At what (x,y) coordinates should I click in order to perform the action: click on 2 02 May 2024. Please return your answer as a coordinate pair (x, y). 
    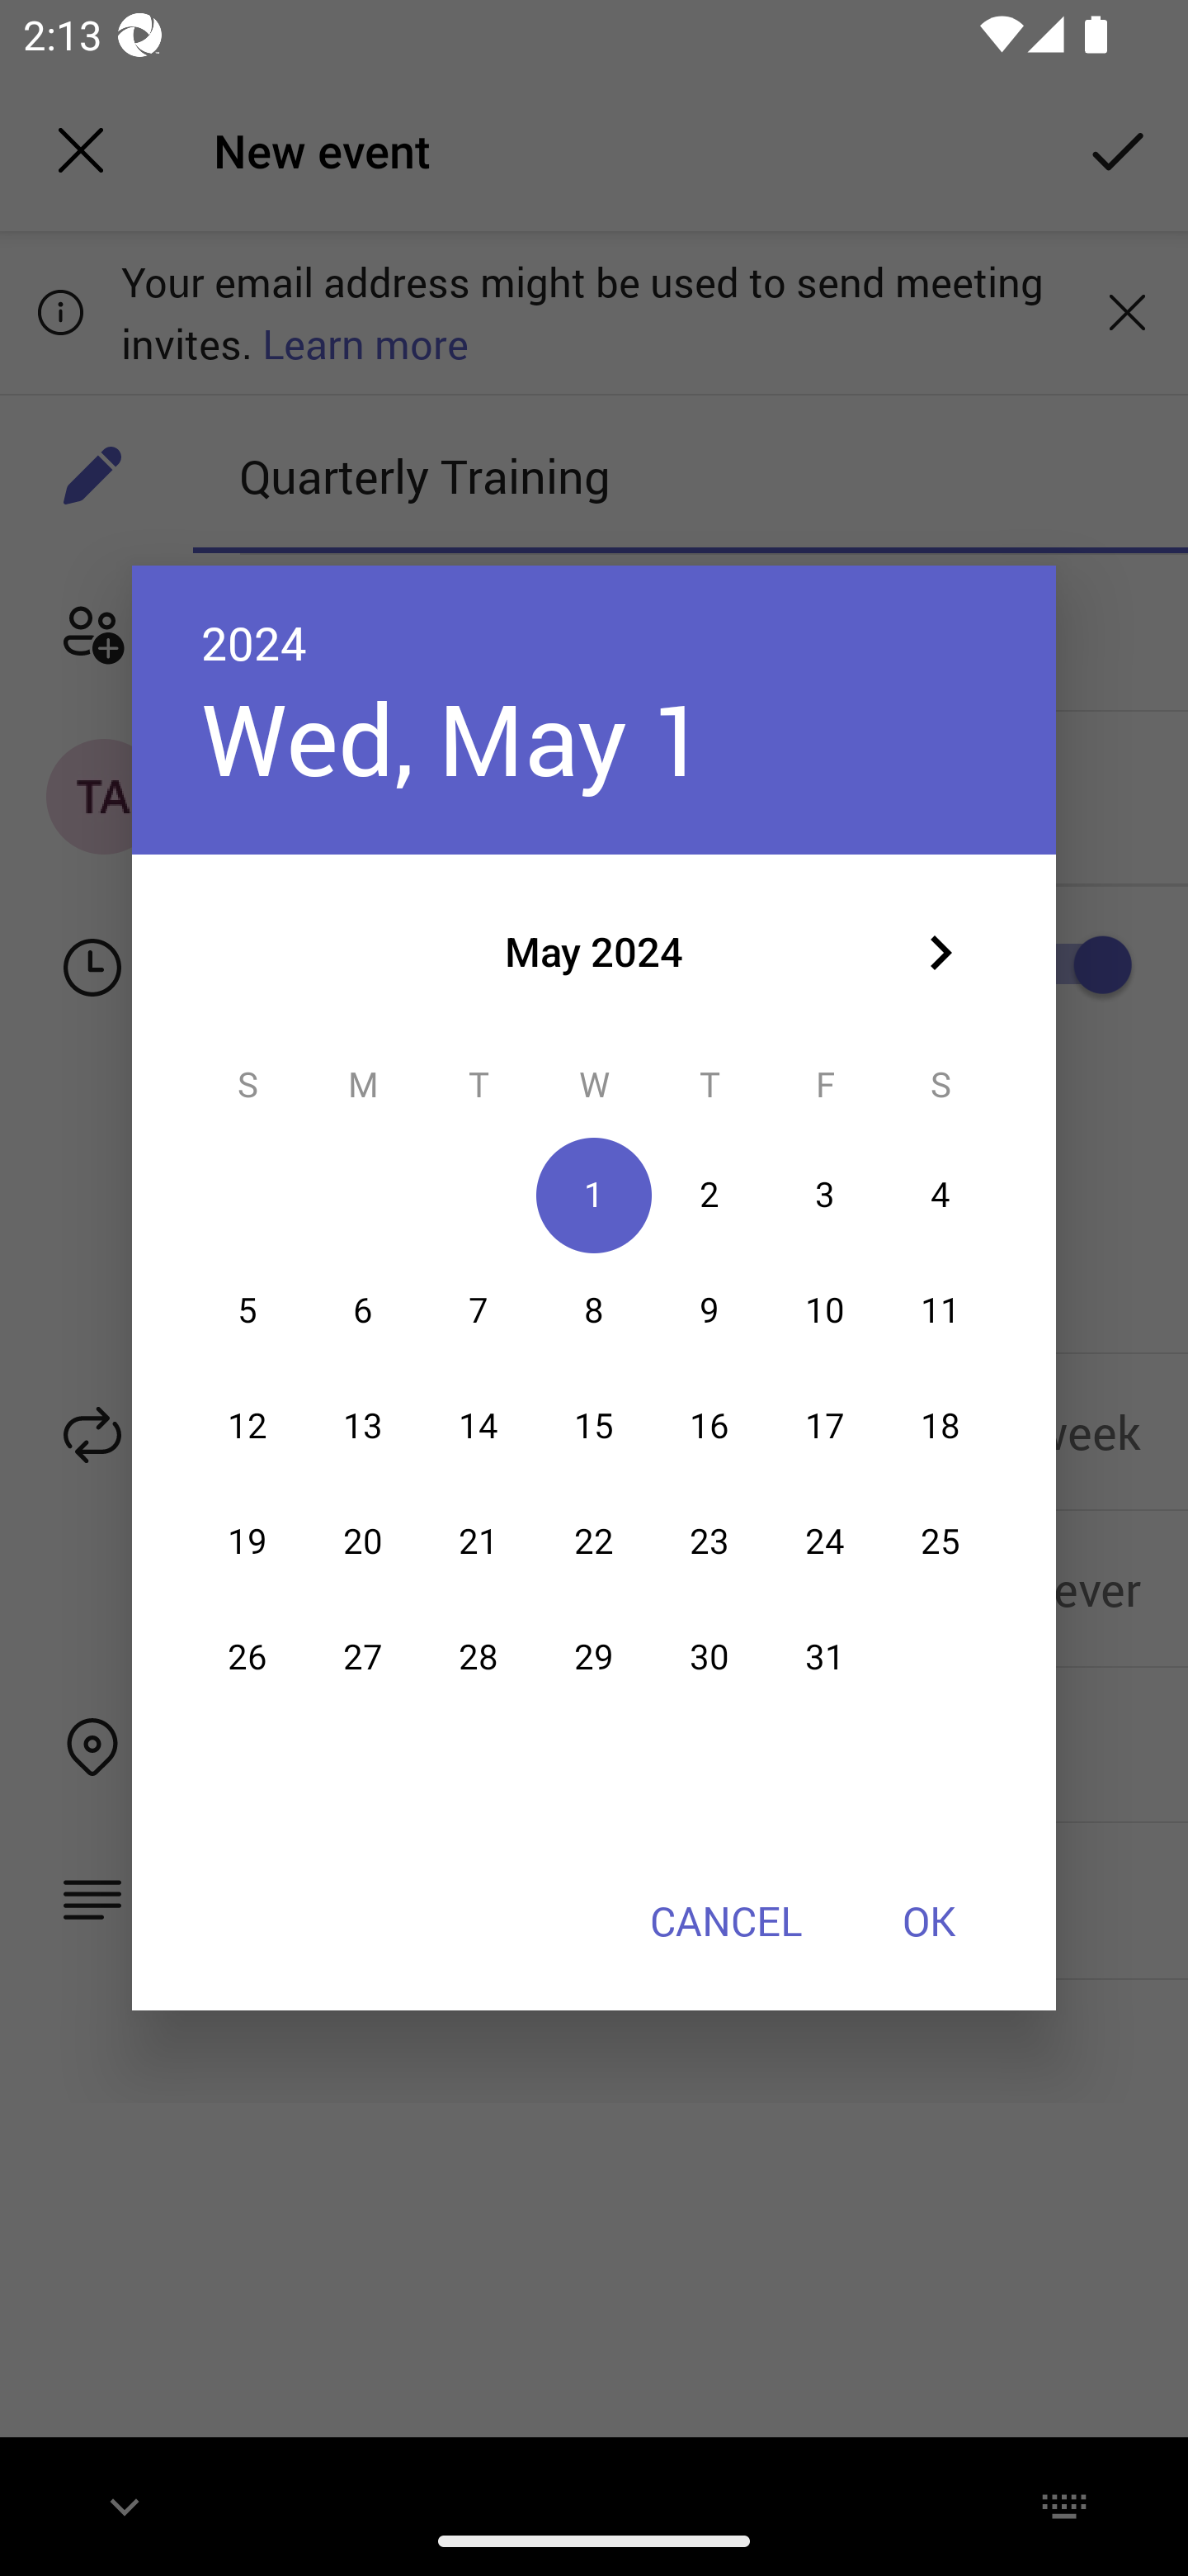
    Looking at the image, I should click on (709, 1196).